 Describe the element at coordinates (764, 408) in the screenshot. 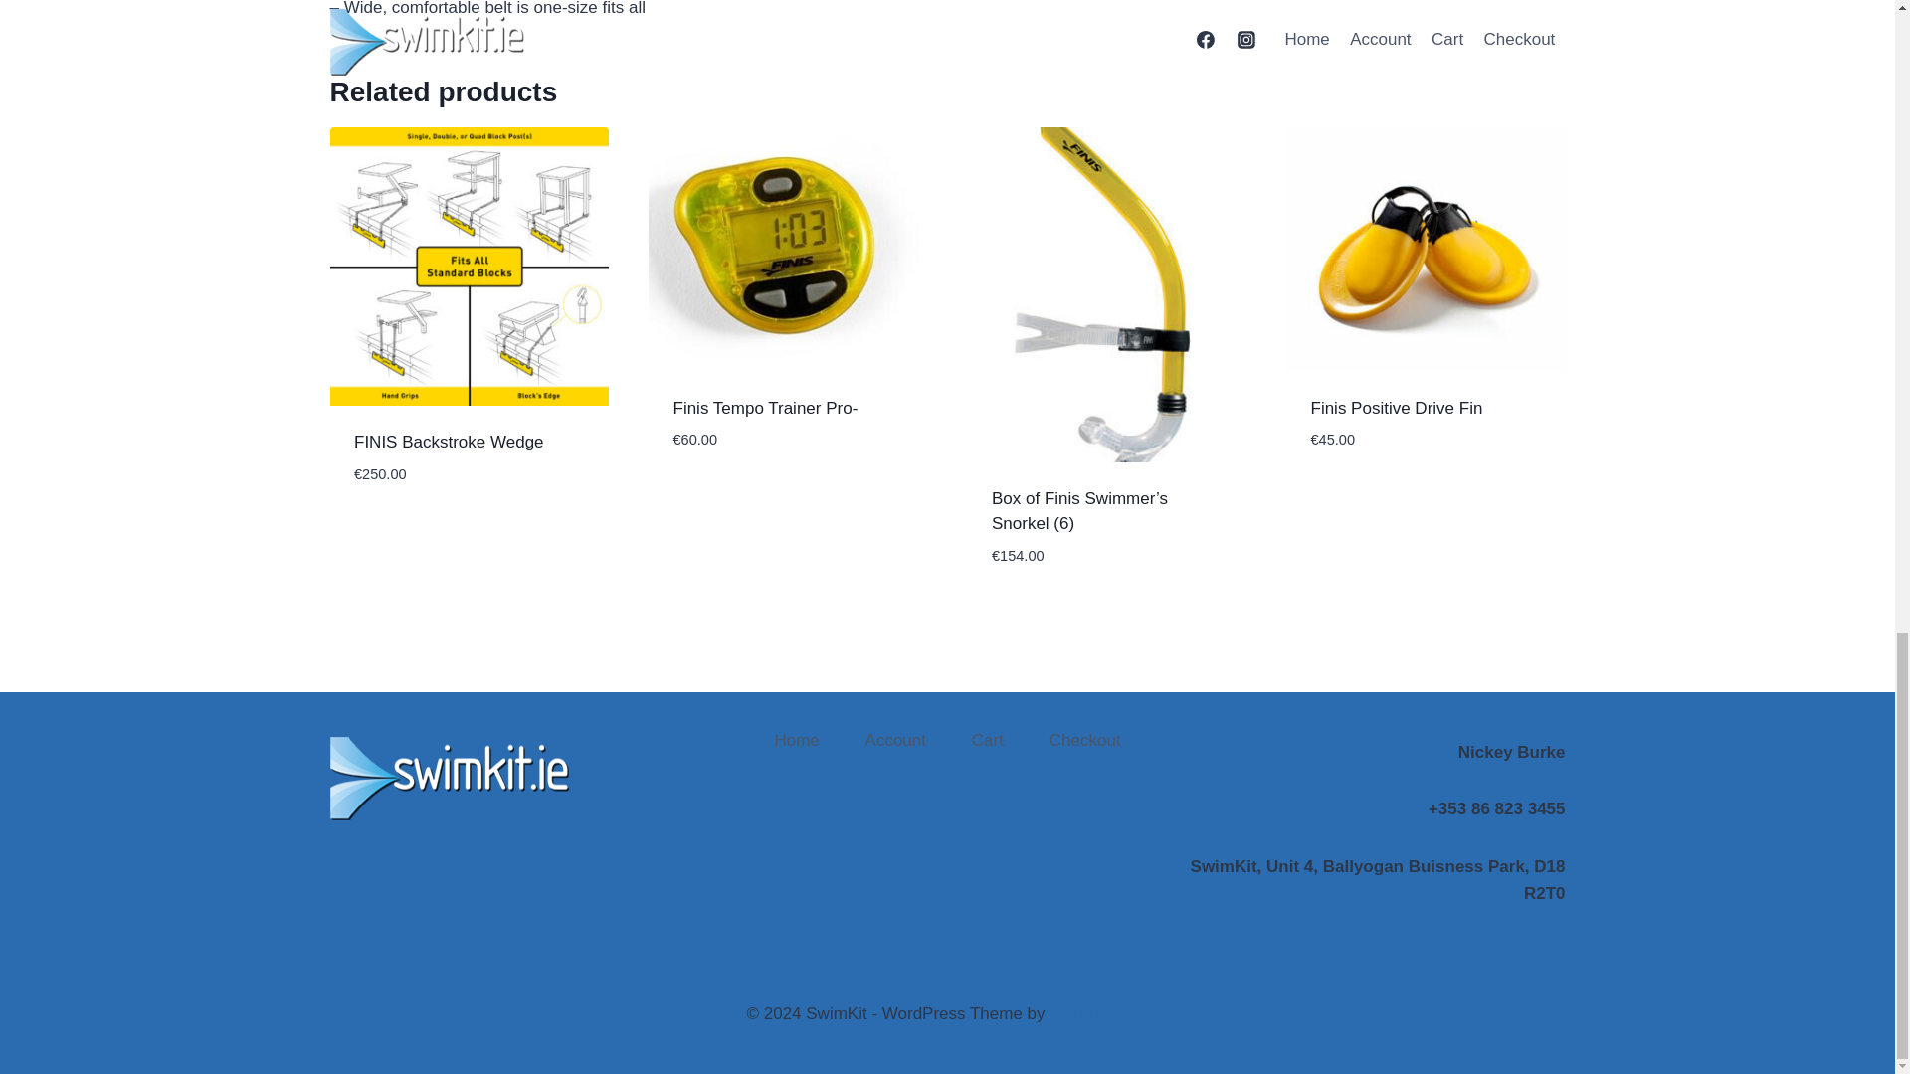

I see `Finis Tempo Trainer Pro-` at that location.